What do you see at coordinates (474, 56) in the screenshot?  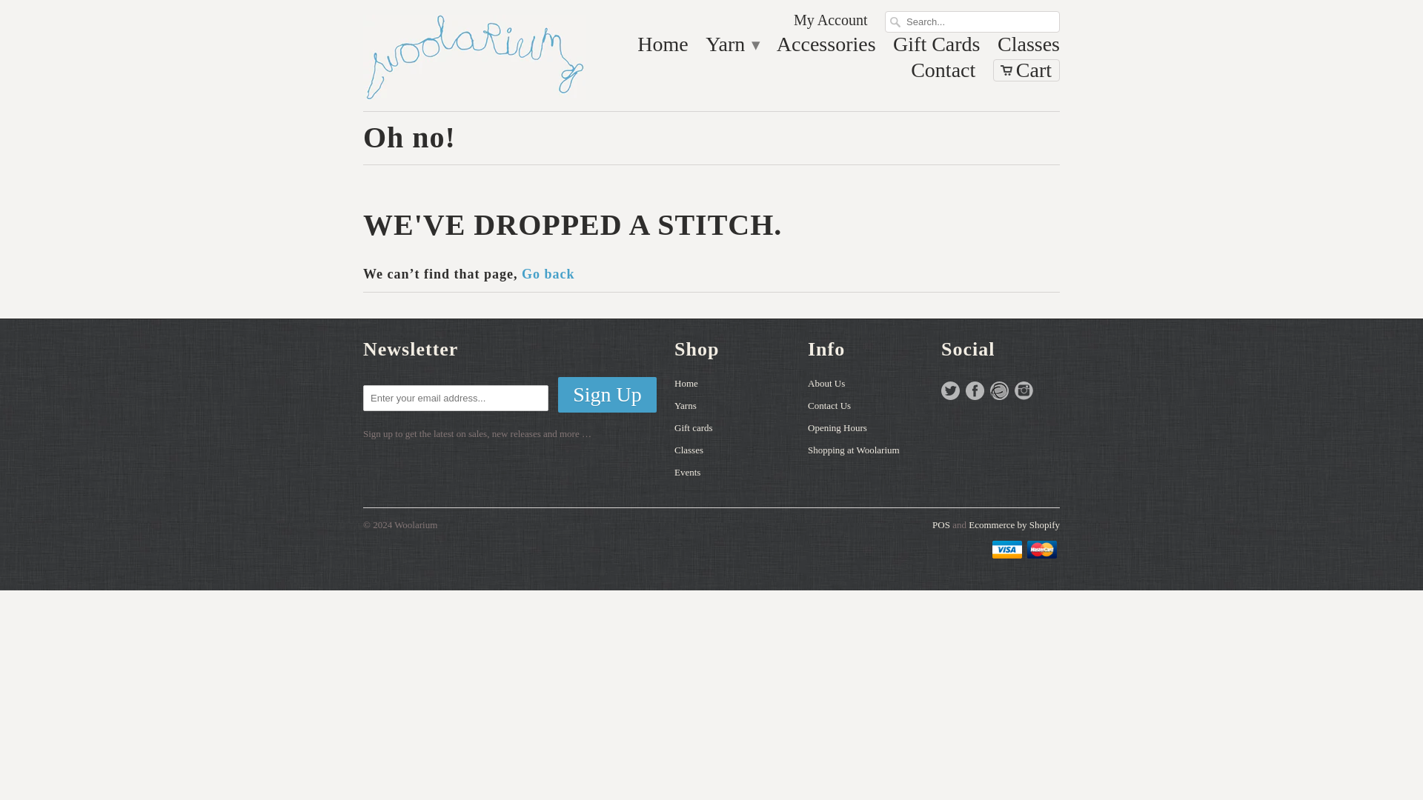 I see `Woolarium` at bounding box center [474, 56].